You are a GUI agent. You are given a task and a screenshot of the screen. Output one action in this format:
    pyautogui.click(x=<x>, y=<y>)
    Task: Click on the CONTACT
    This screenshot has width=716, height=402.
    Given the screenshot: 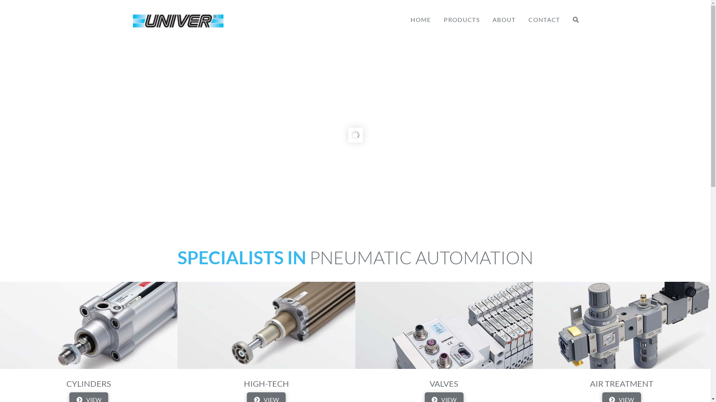 What is the action you would take?
    pyautogui.click(x=544, y=11)
    